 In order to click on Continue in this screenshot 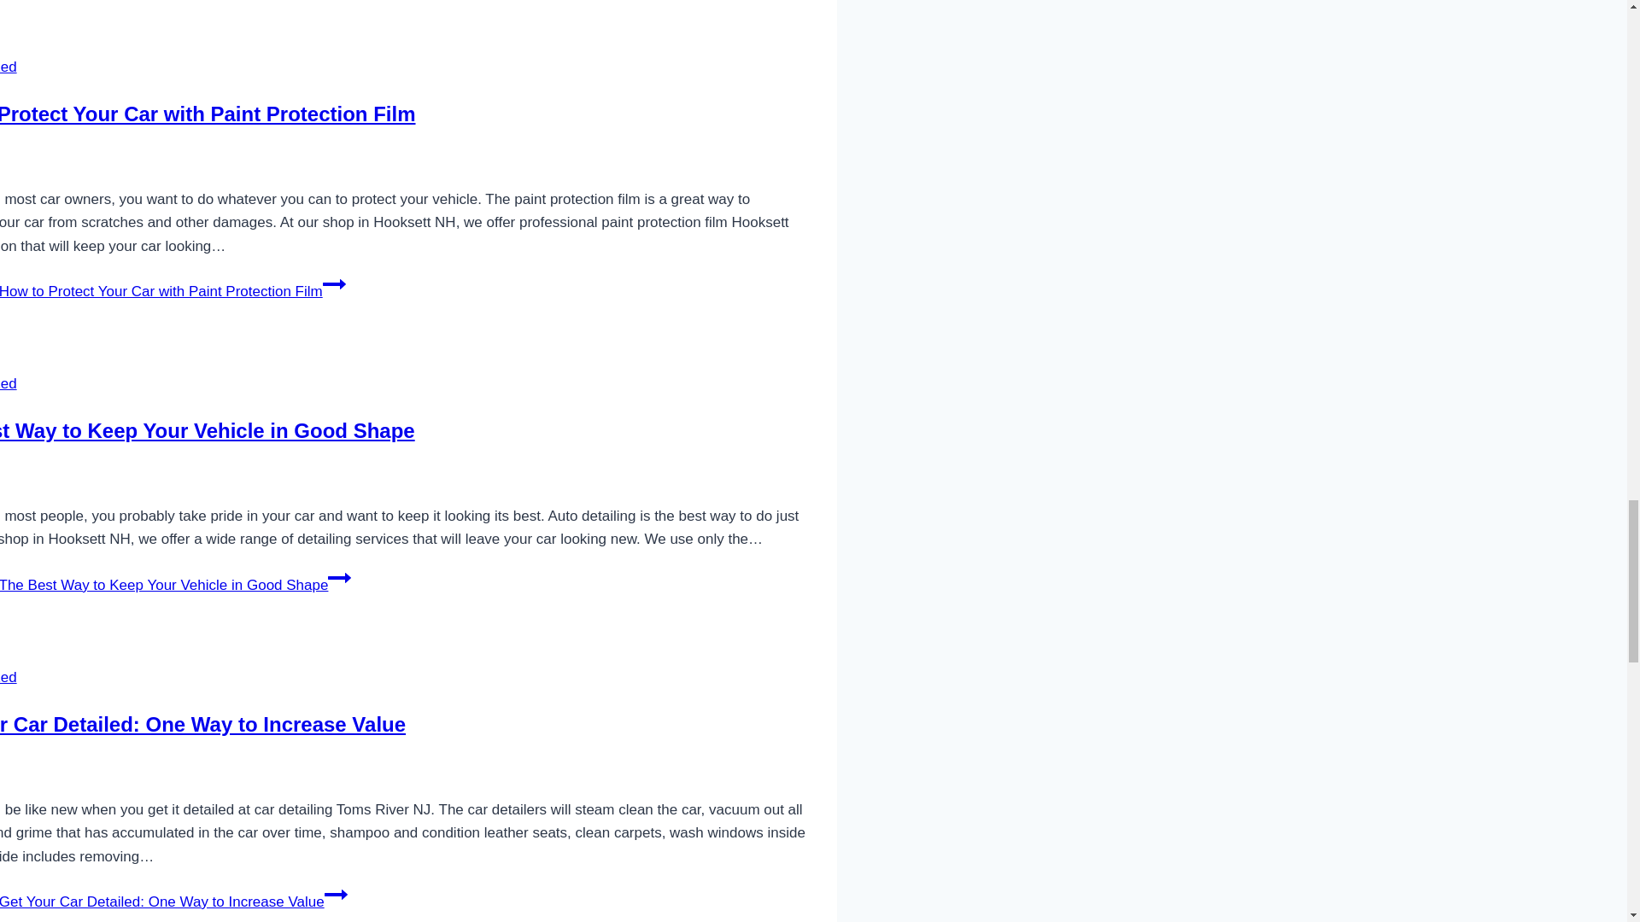, I will do `click(337, 894)`.